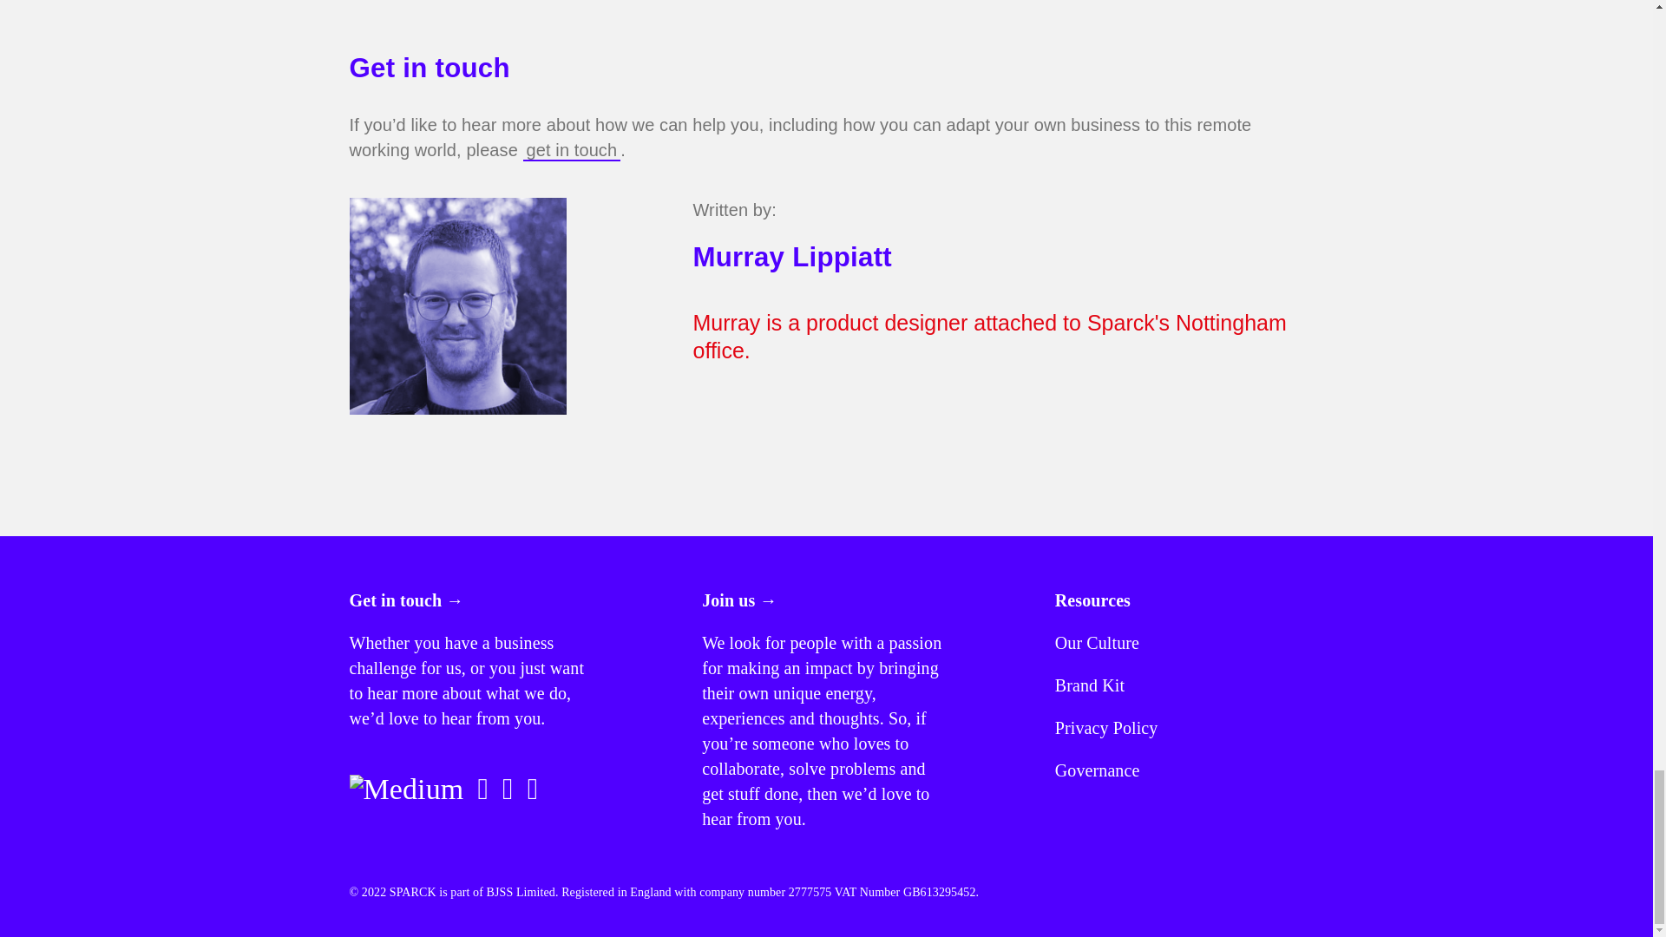 This screenshot has height=937, width=1666. I want to click on Privacy Policy, so click(1105, 727).